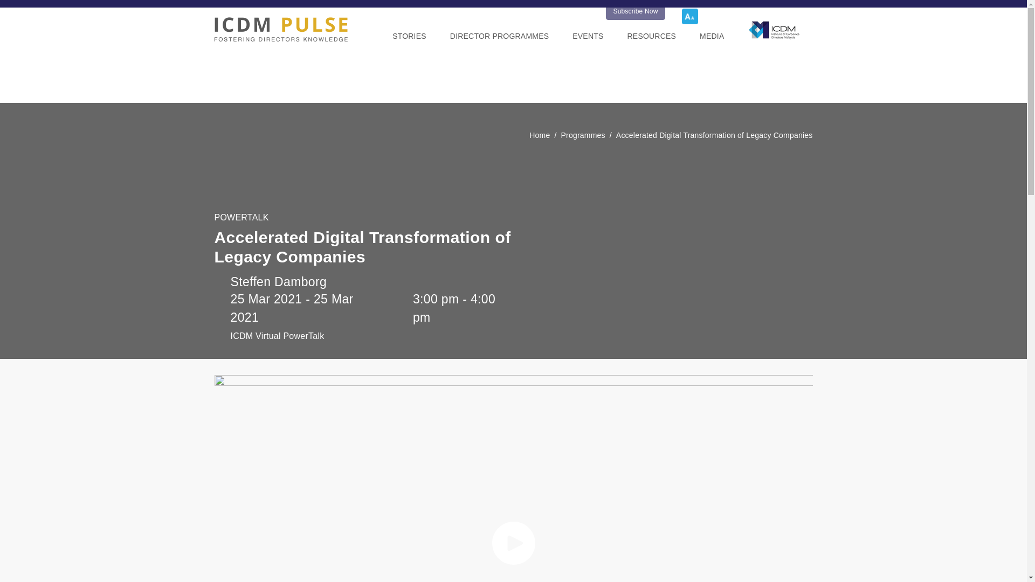 The image size is (1035, 582). What do you see at coordinates (281, 29) in the screenshot?
I see `ICDM` at bounding box center [281, 29].